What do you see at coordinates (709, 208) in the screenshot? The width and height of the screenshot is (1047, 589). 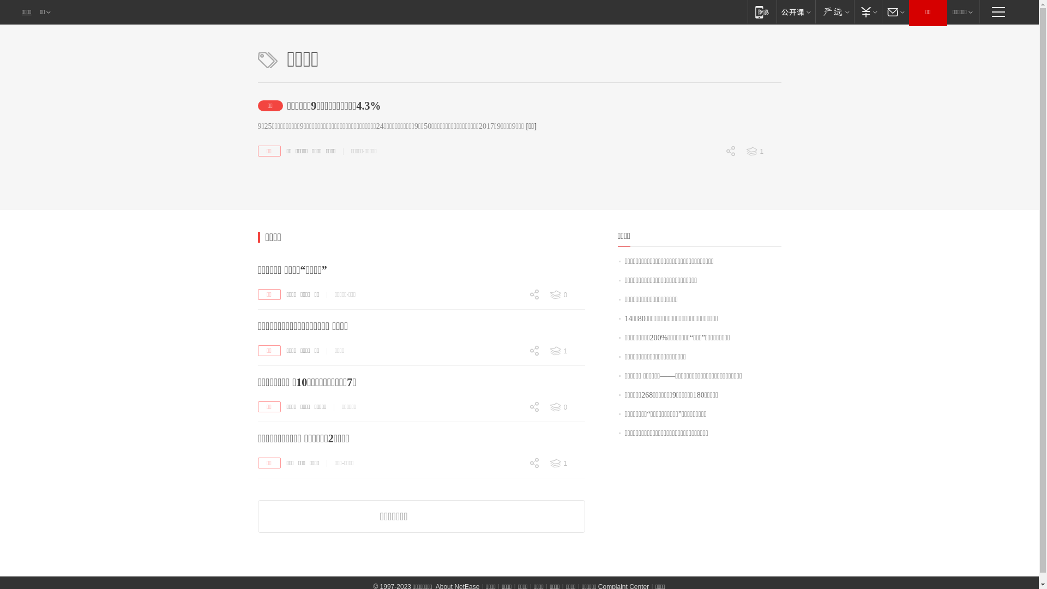 I see `0` at bounding box center [709, 208].